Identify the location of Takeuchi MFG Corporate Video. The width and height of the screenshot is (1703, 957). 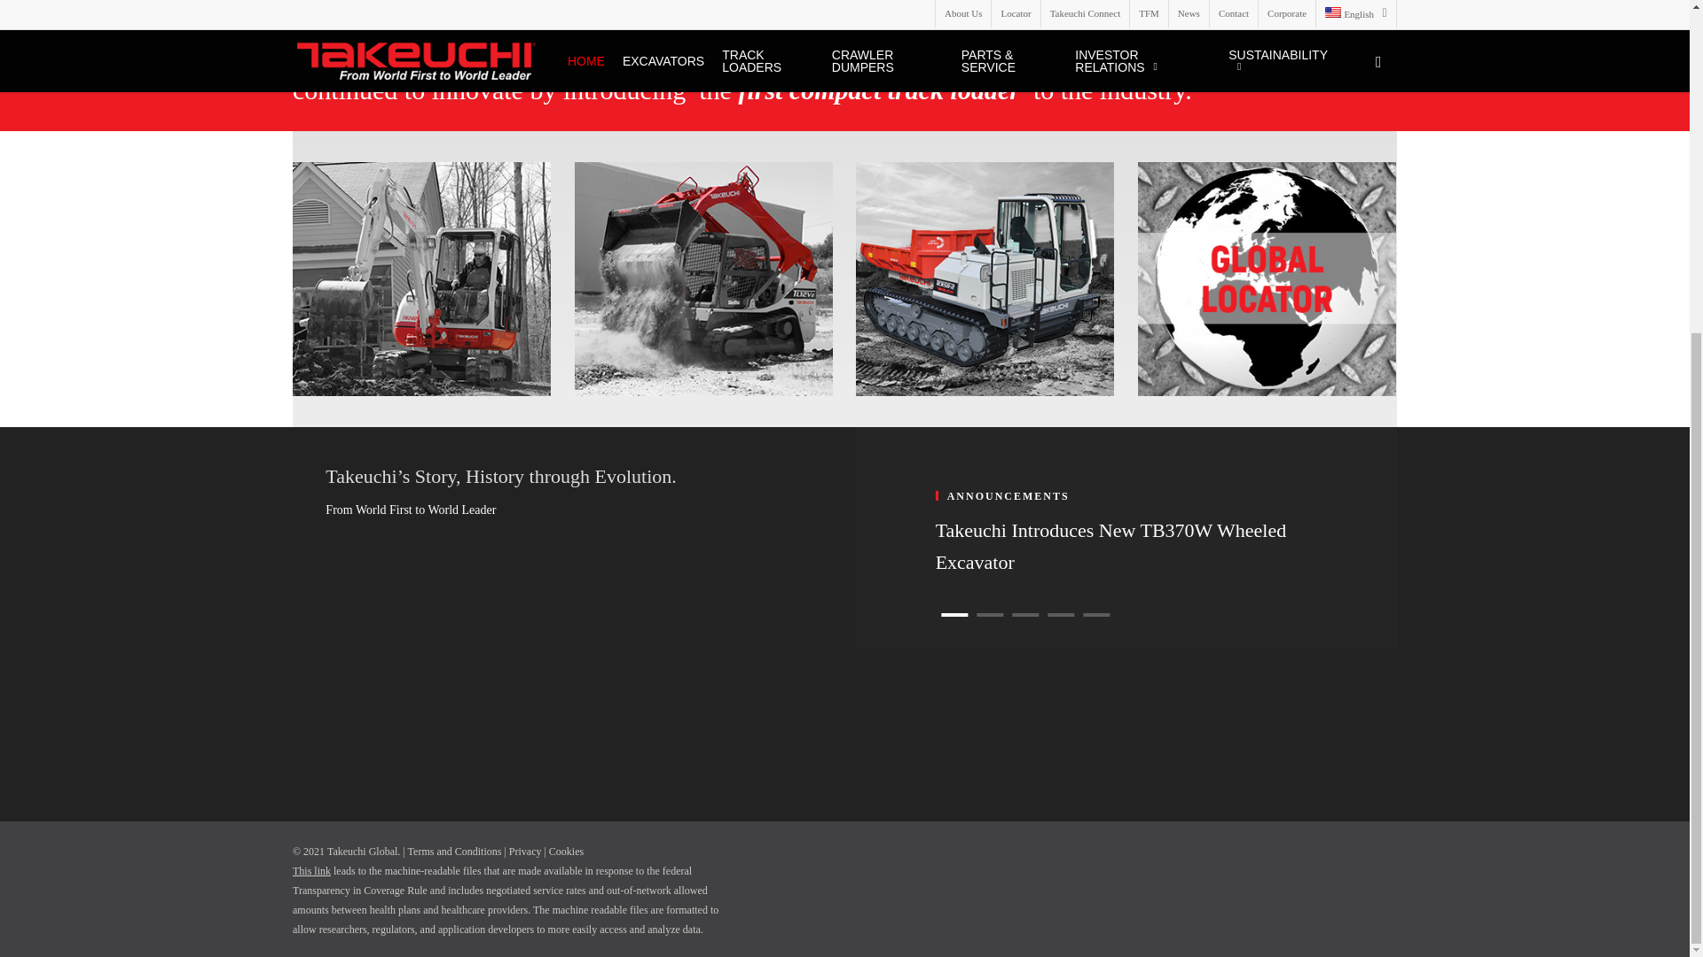
(562, 654).